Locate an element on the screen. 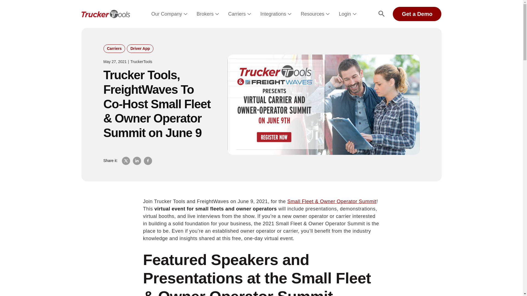 This screenshot has width=527, height=296. Integrations is located at coordinates (273, 14).